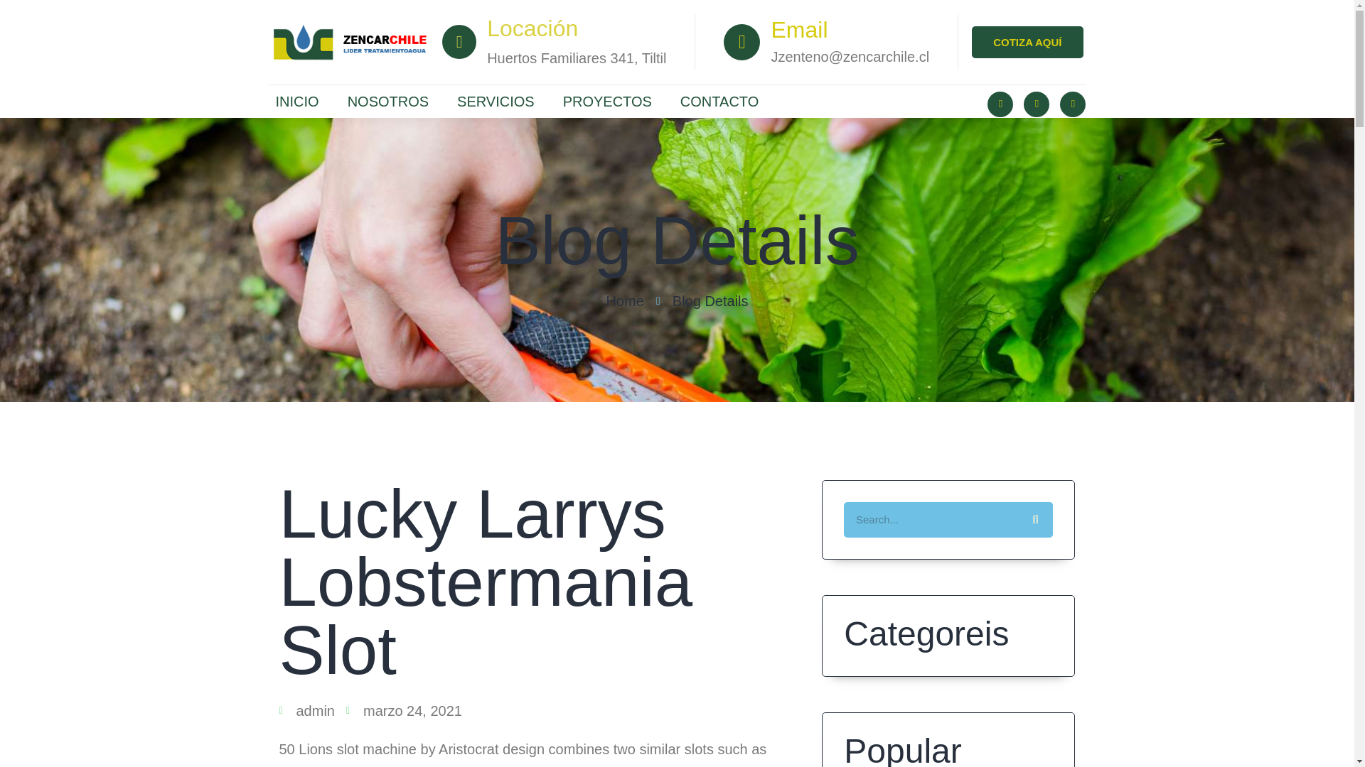 This screenshot has height=767, width=1365. Describe the element at coordinates (404, 717) in the screenshot. I see `marzo 24, 2021` at that location.